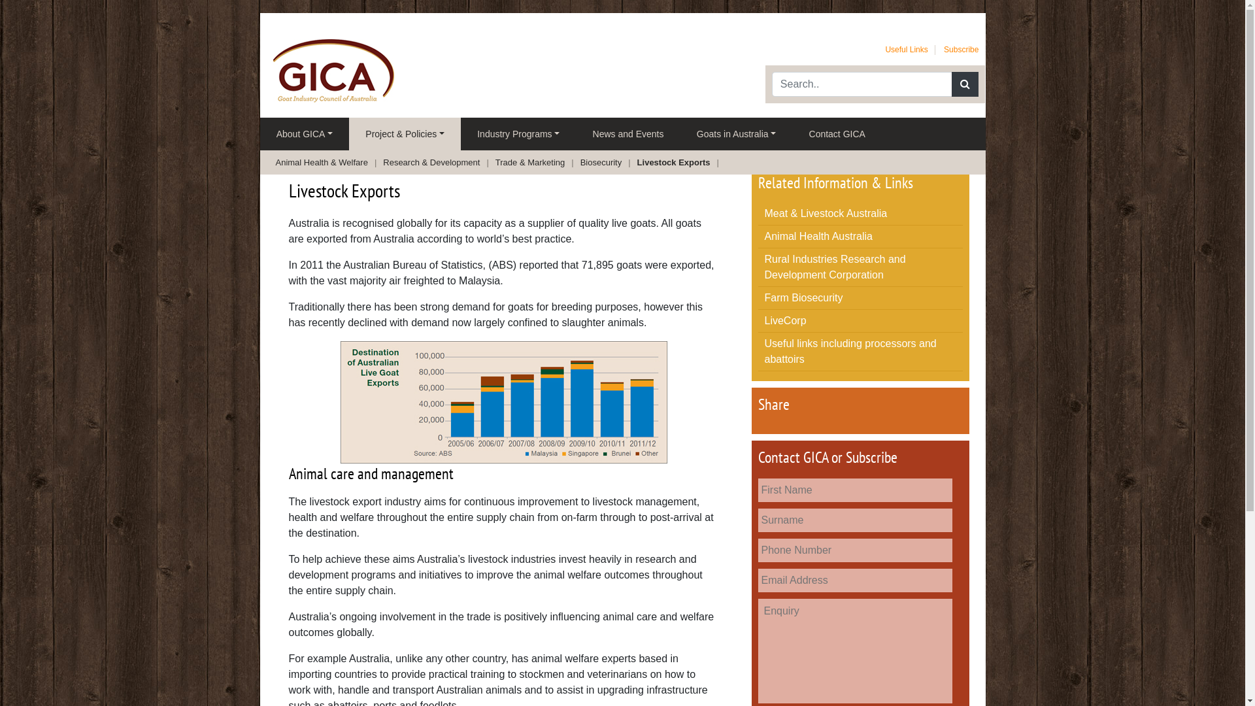 This screenshot has width=1255, height=706. What do you see at coordinates (605, 162) in the screenshot?
I see `Biosecurity` at bounding box center [605, 162].